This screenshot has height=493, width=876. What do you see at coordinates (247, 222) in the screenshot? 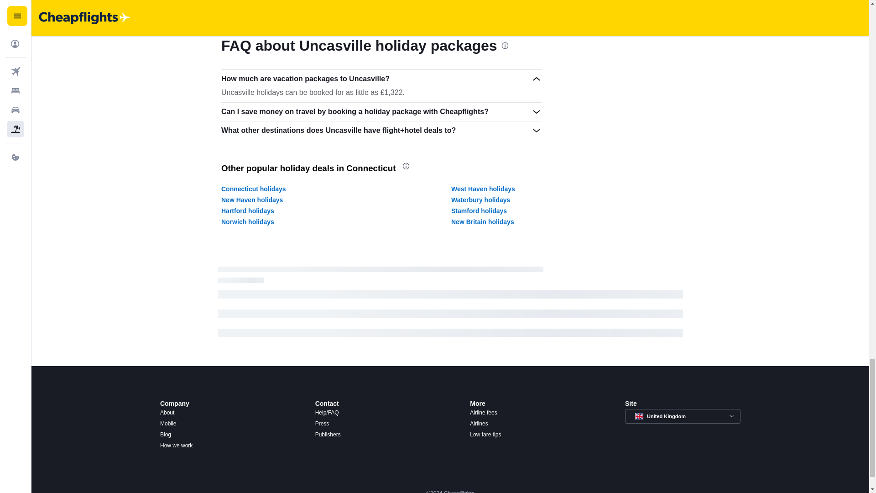
I see `Norwich holidays` at bounding box center [247, 222].